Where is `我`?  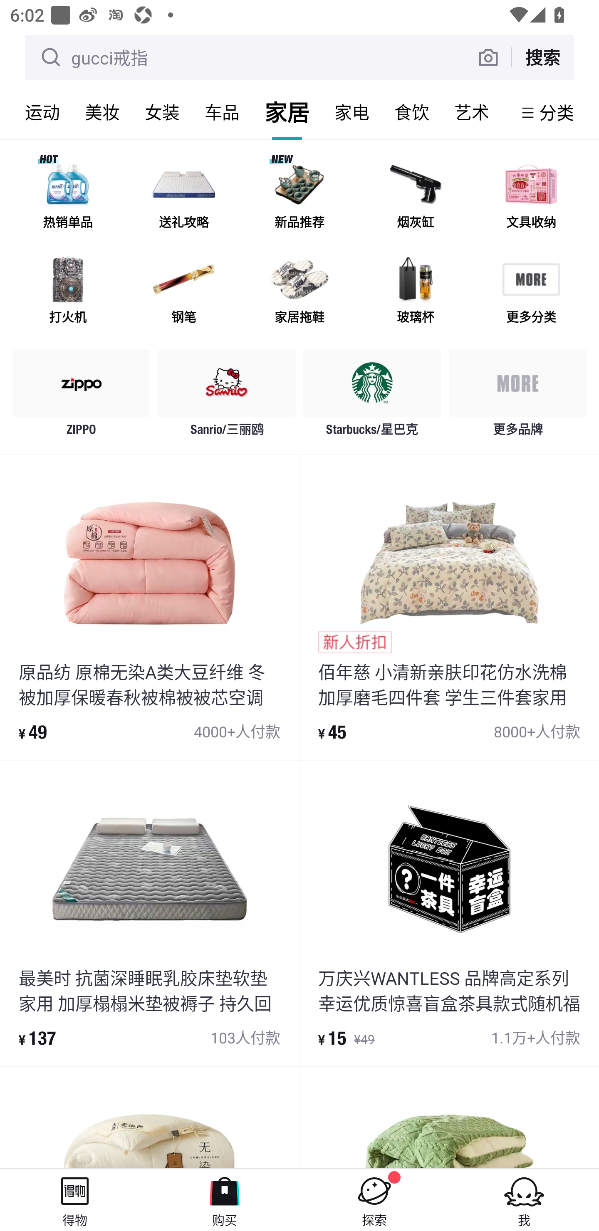
我 is located at coordinates (524, 1199).